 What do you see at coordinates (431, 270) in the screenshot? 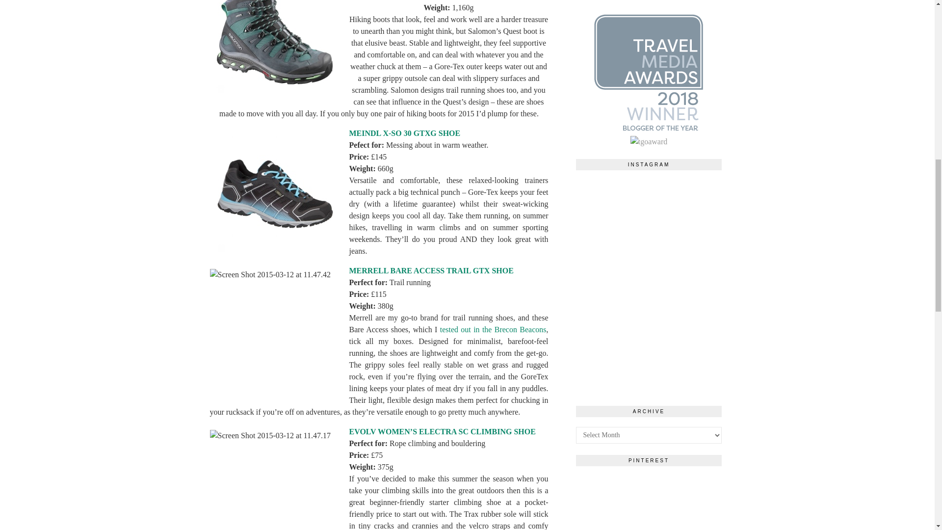
I see `MERRELL BARE ACCESS TRAIL GTX SHOE` at bounding box center [431, 270].